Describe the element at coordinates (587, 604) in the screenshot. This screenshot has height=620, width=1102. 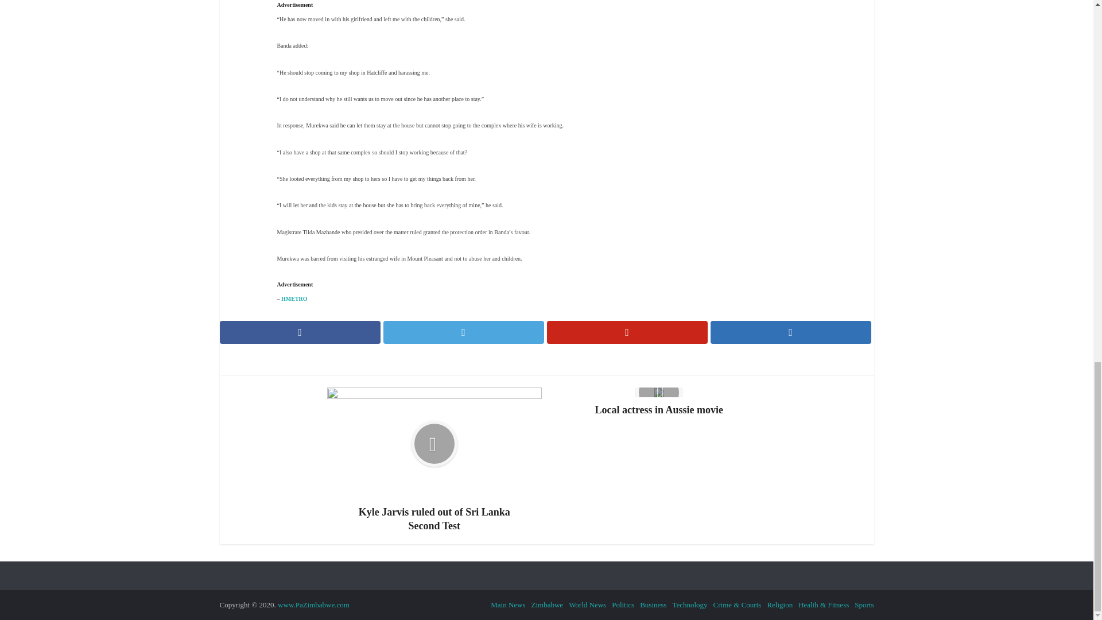
I see `World News` at that location.